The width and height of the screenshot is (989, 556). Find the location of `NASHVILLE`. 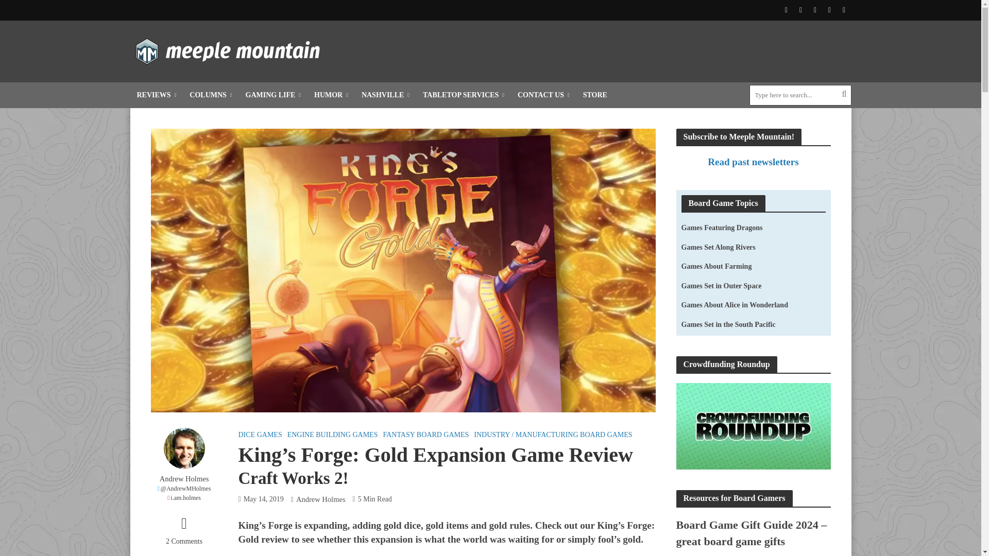

NASHVILLE is located at coordinates (385, 95).